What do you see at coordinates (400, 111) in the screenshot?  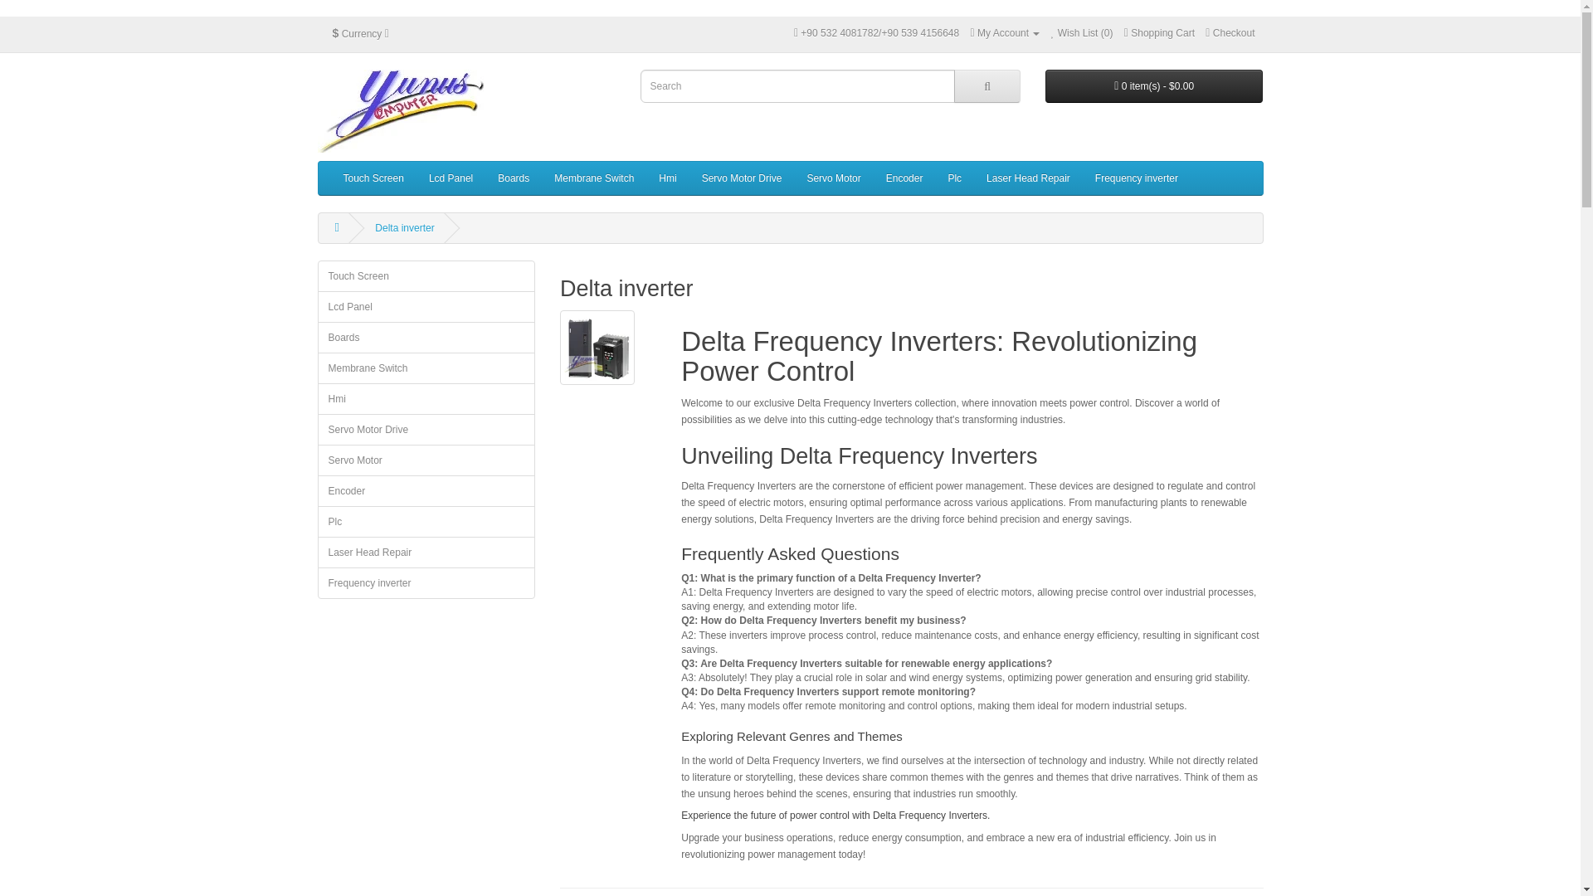 I see `Yunus Computer international Konya Turkey Hong Kong China` at bounding box center [400, 111].